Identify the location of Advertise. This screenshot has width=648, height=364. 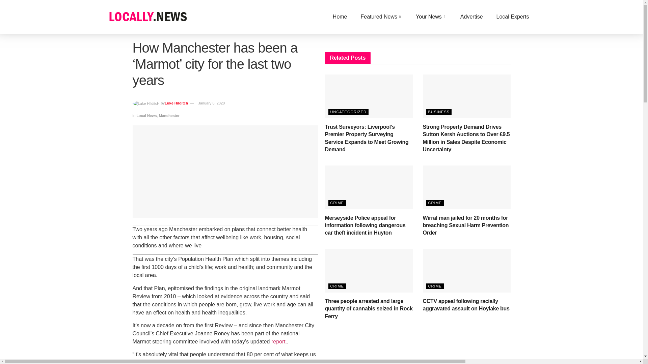
(472, 17).